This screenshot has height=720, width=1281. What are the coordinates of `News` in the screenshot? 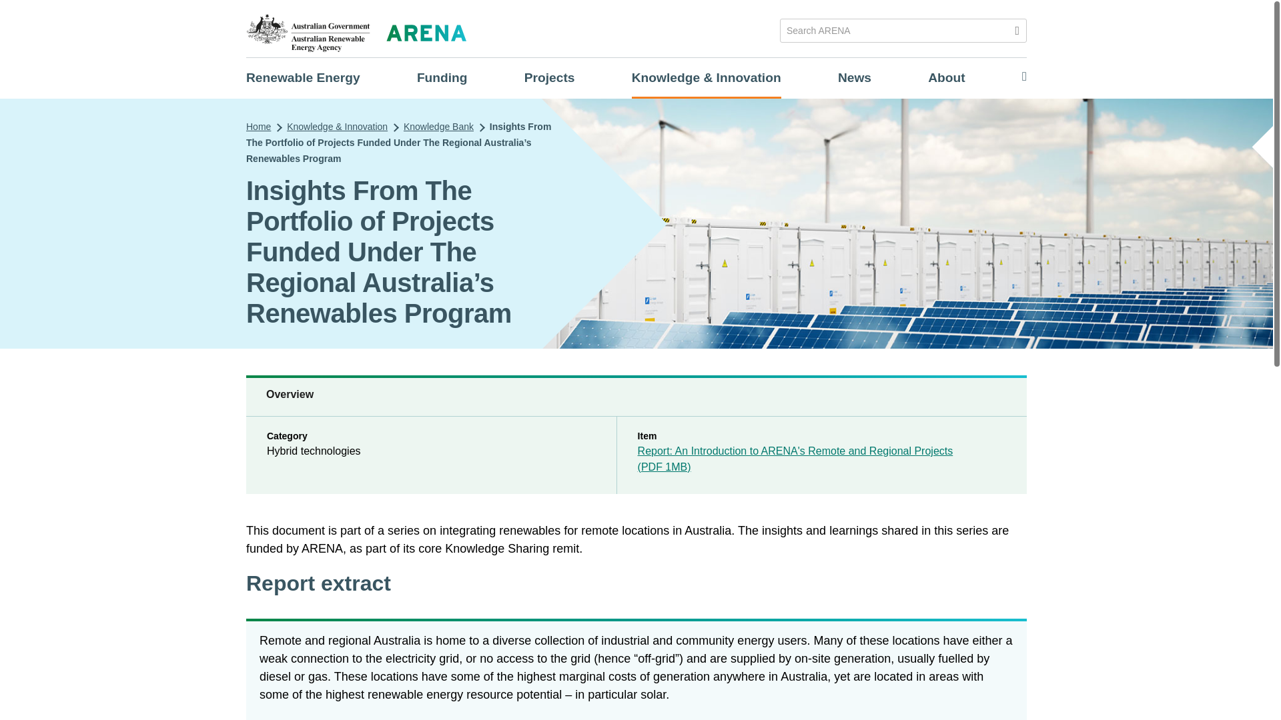 It's located at (854, 77).